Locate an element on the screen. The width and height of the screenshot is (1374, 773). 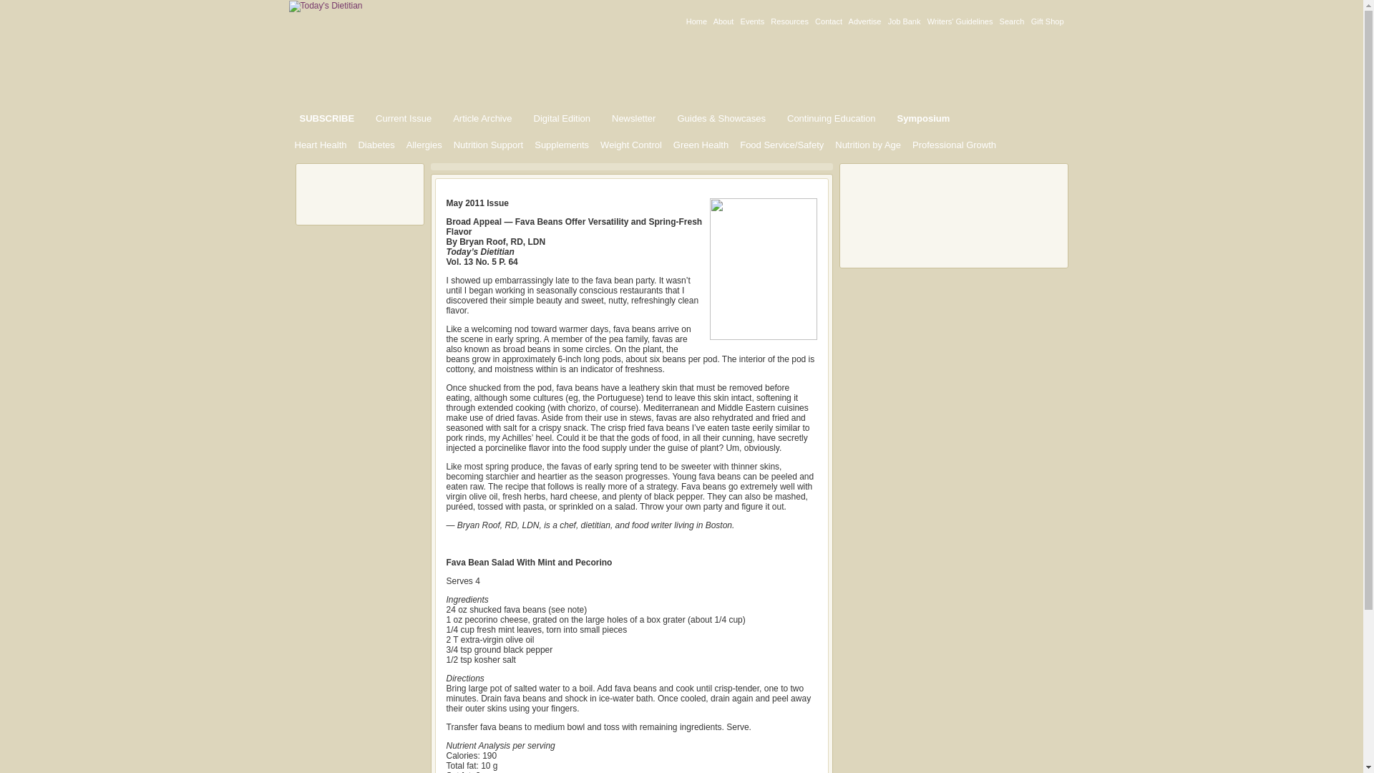
Symposium is located at coordinates (923, 118).